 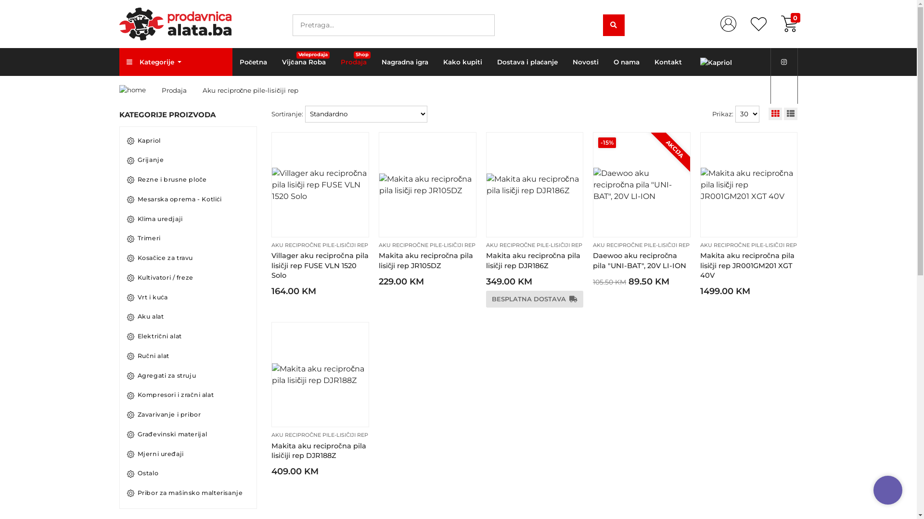 What do you see at coordinates (192, 317) in the screenshot?
I see `Aku alat` at bounding box center [192, 317].